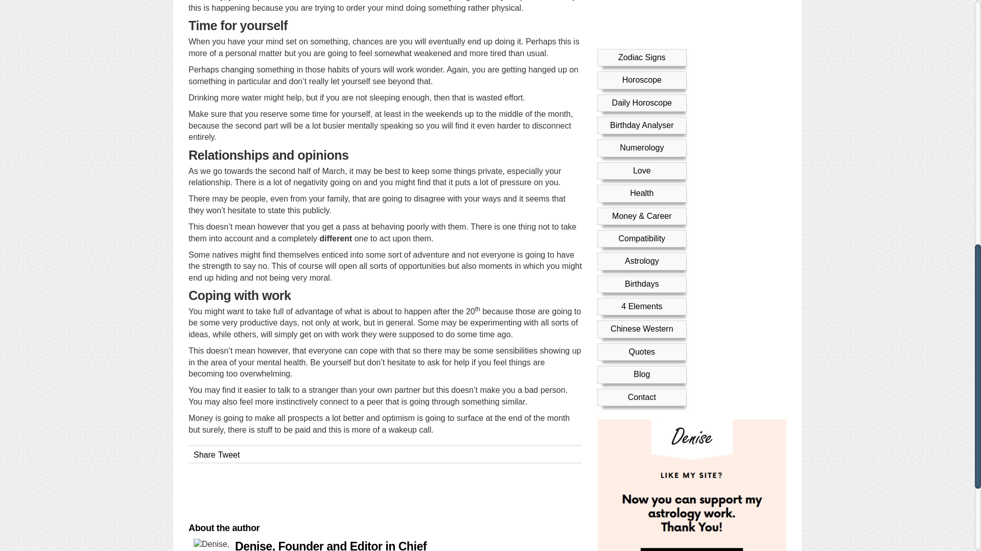 This screenshot has height=551, width=981. Describe the element at coordinates (642, 95) in the screenshot. I see `4 Elements` at that location.